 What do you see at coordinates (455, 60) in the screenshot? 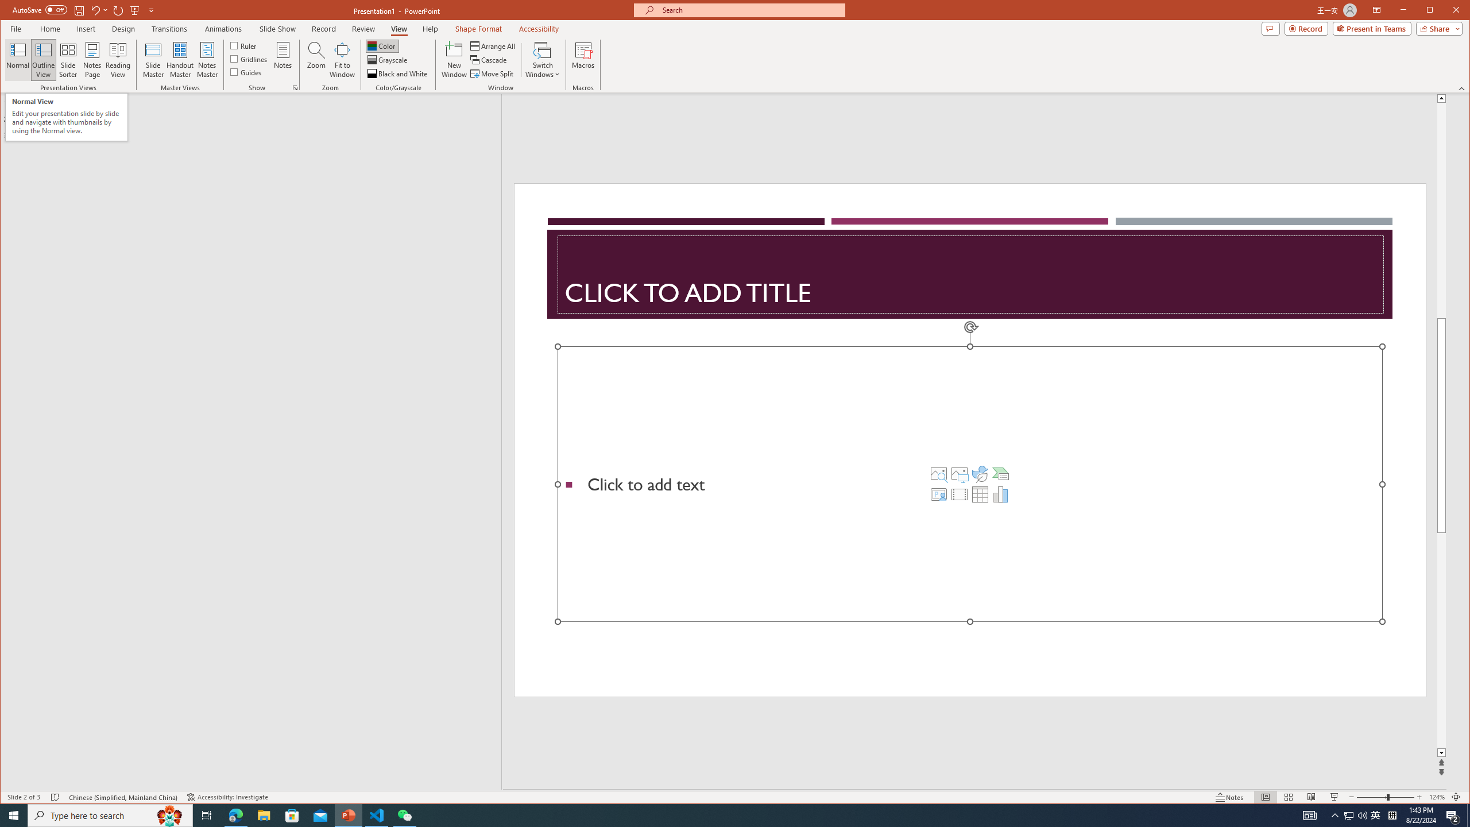
I see `New Window` at bounding box center [455, 60].